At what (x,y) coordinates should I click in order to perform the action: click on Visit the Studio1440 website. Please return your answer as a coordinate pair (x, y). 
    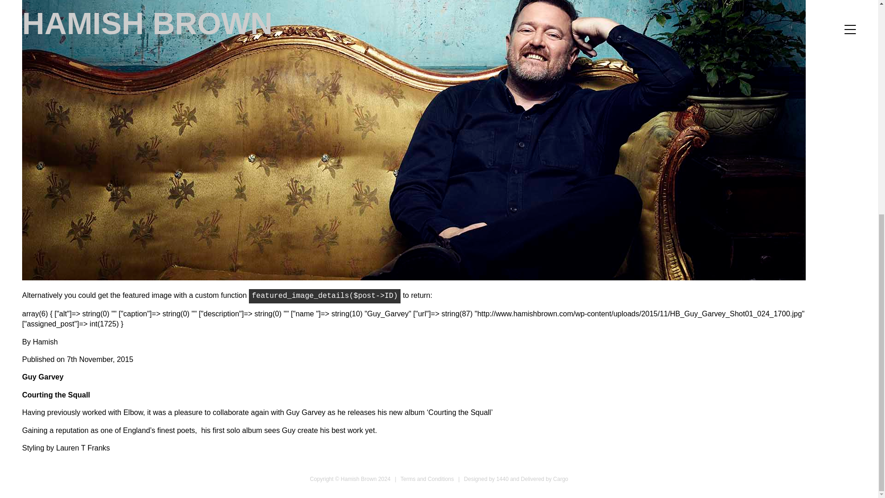
    Looking at the image, I should click on (486, 479).